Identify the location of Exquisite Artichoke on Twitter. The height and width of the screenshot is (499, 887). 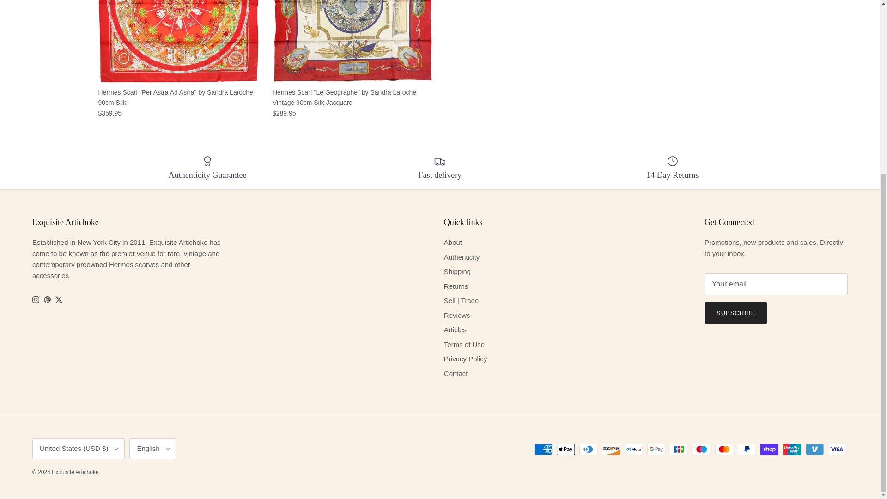
(58, 299).